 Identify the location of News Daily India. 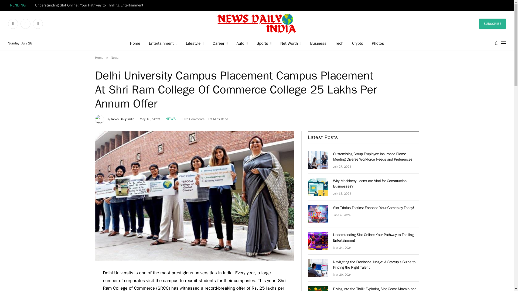
(257, 24).